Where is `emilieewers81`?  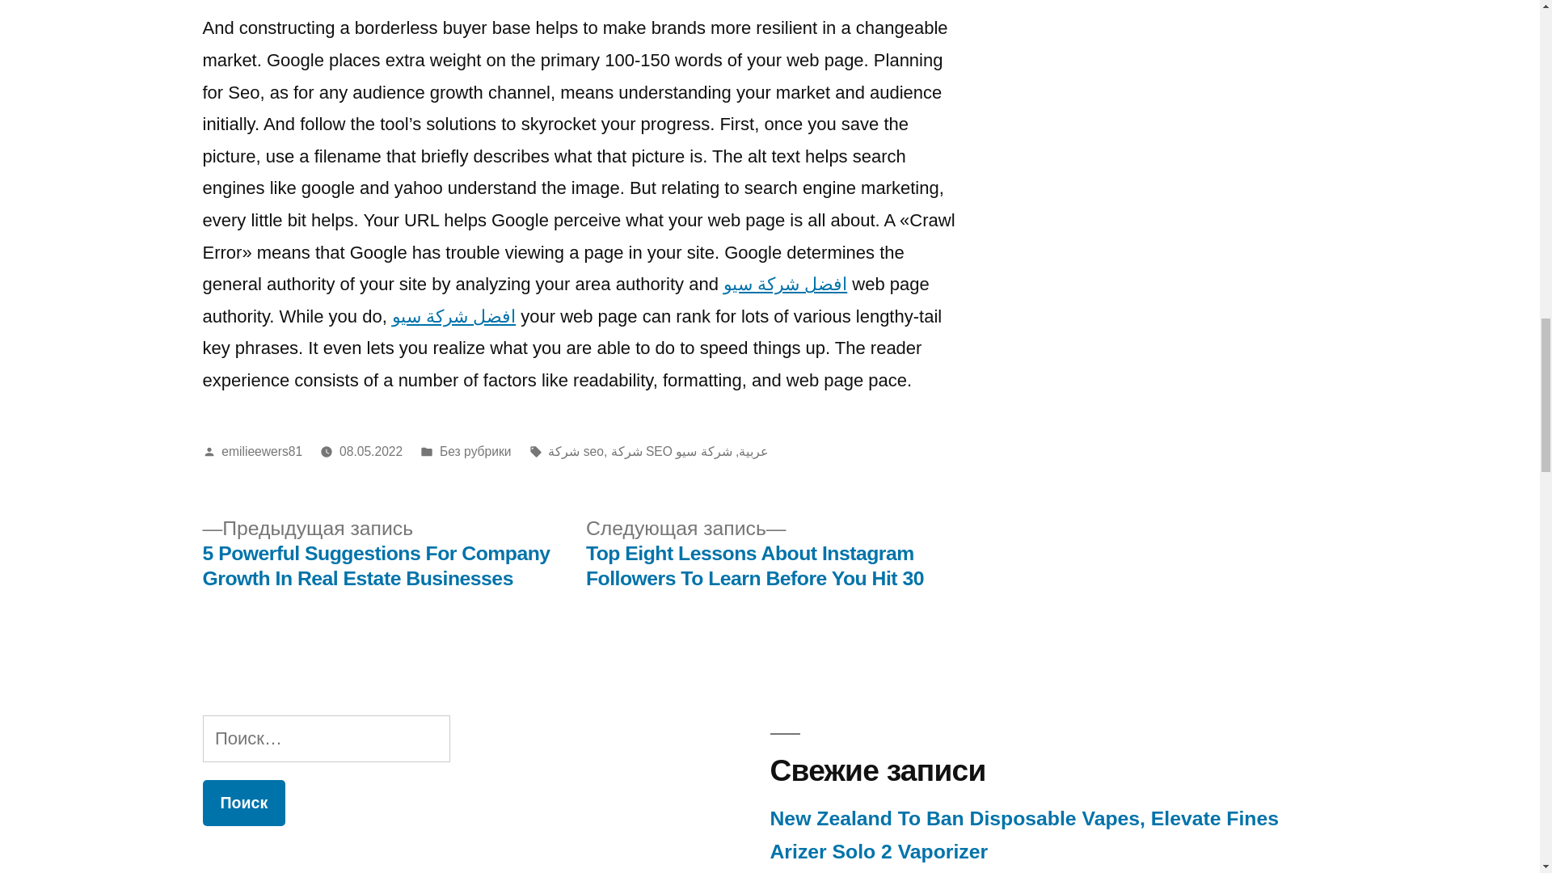
emilieewers81 is located at coordinates (262, 451).